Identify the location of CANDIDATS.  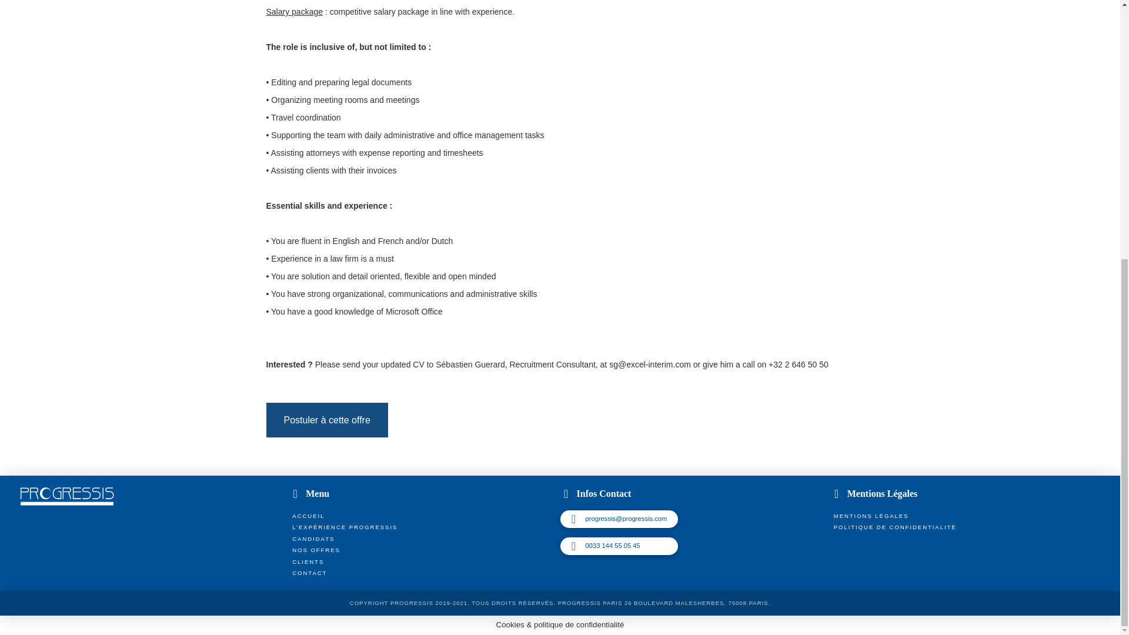
(313, 539).